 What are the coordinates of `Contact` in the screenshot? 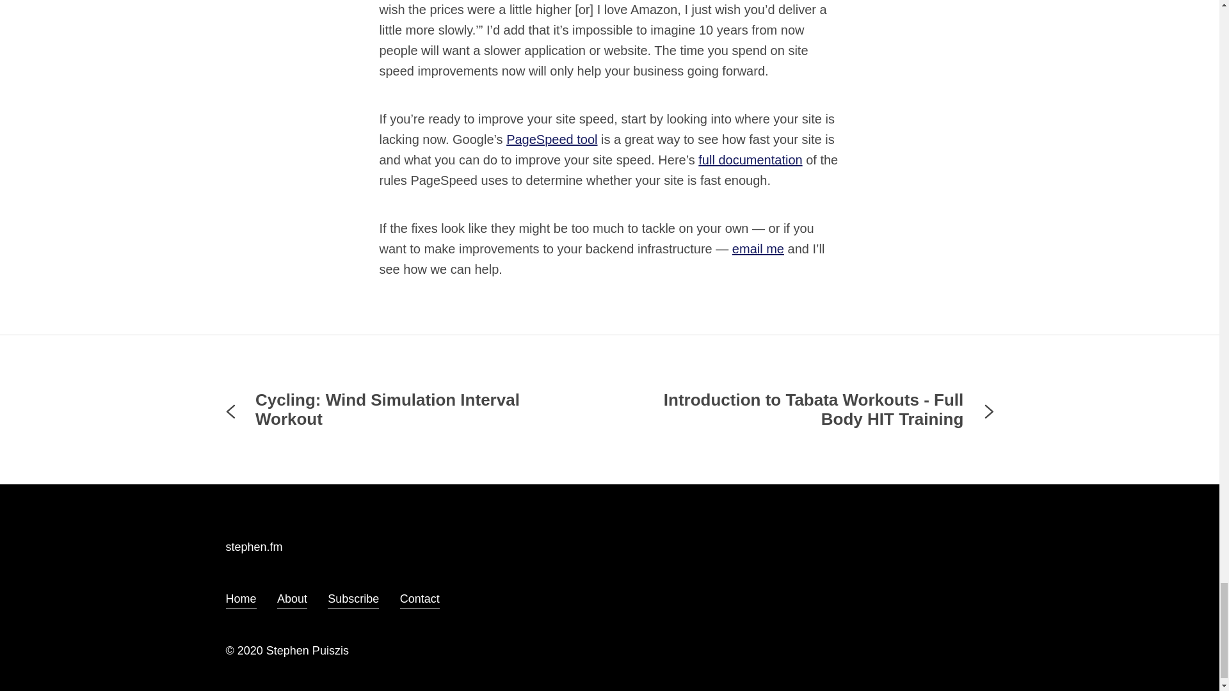 It's located at (420, 599).